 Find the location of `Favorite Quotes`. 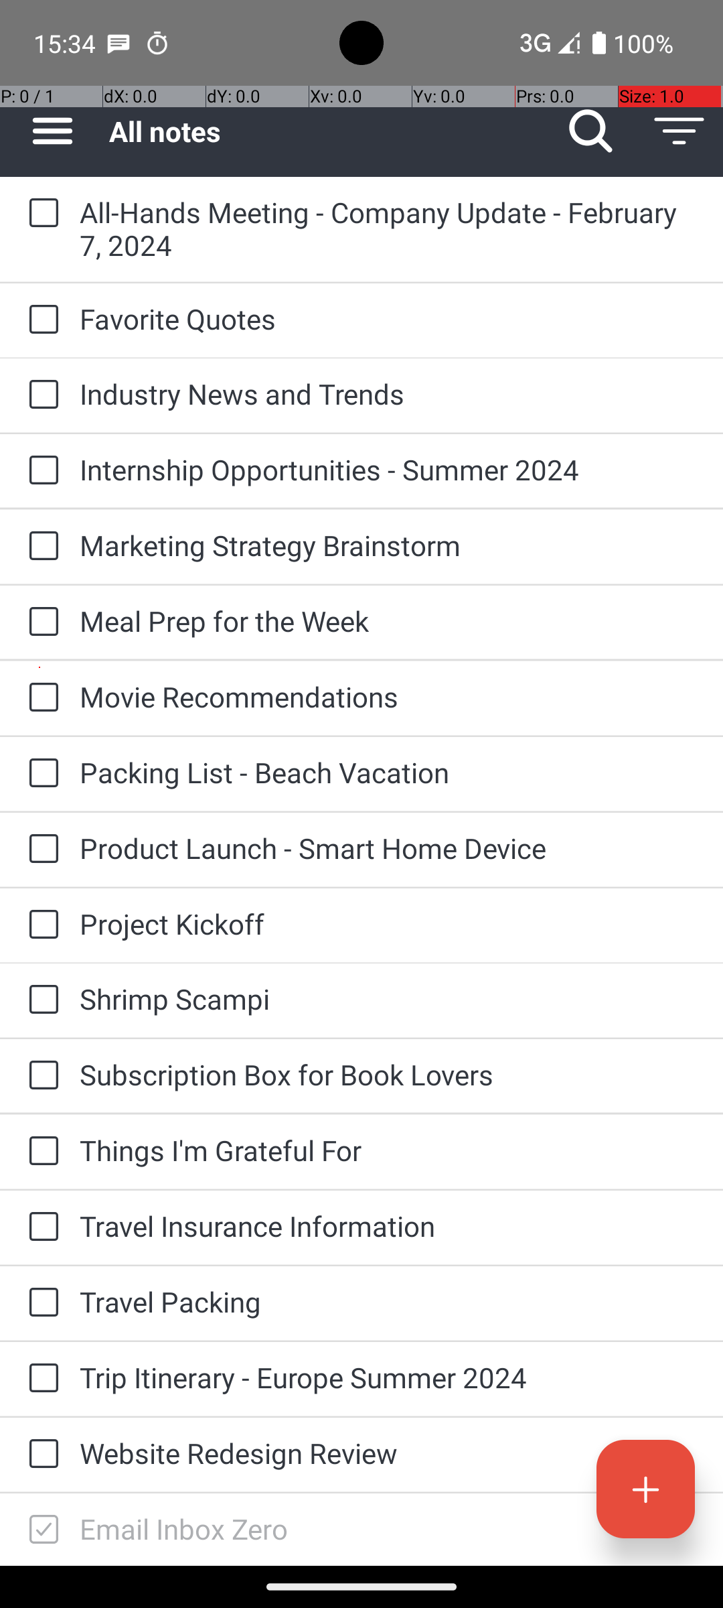

Favorite Quotes is located at coordinates (388, 319).